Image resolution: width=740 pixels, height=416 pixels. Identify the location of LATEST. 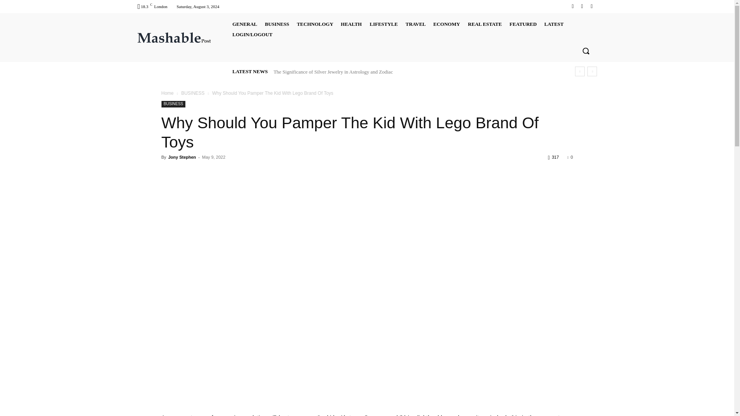
(553, 24).